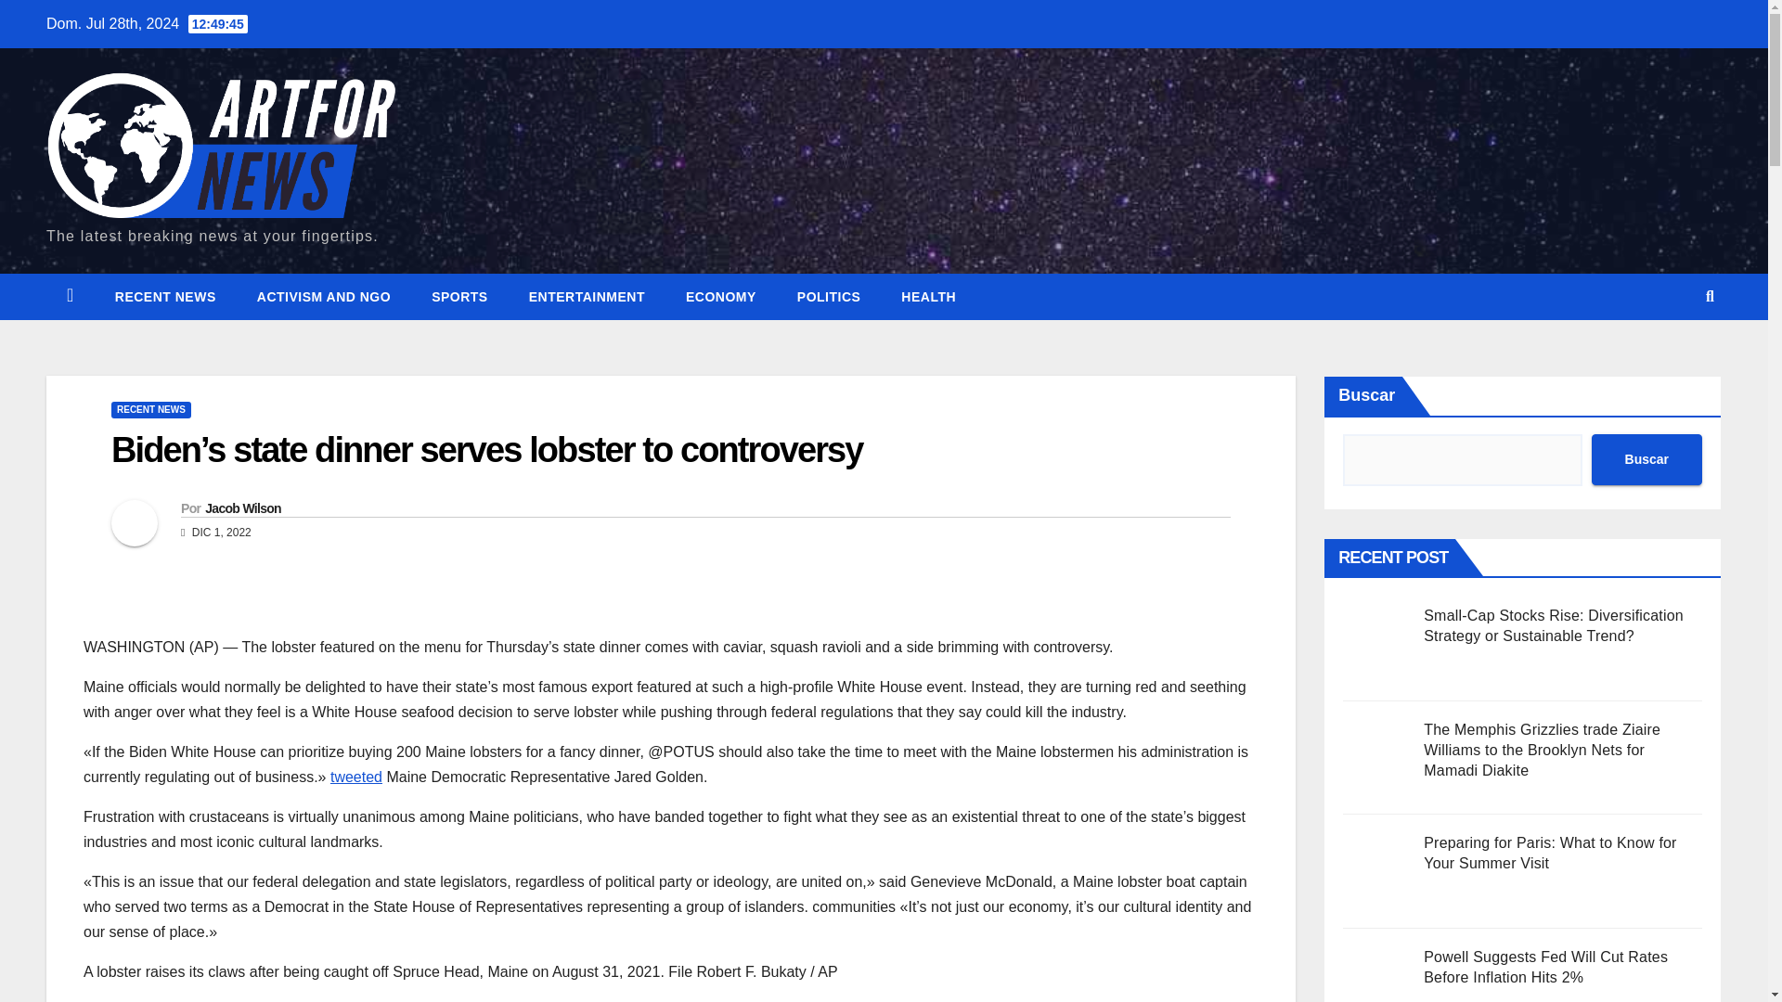 This screenshot has height=1002, width=1782. What do you see at coordinates (324, 296) in the screenshot?
I see `ACTIVISM AND NGO` at bounding box center [324, 296].